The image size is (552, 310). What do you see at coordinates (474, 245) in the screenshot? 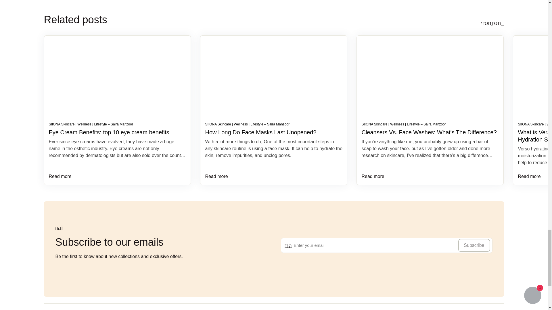
I see `Subscribe` at bounding box center [474, 245].